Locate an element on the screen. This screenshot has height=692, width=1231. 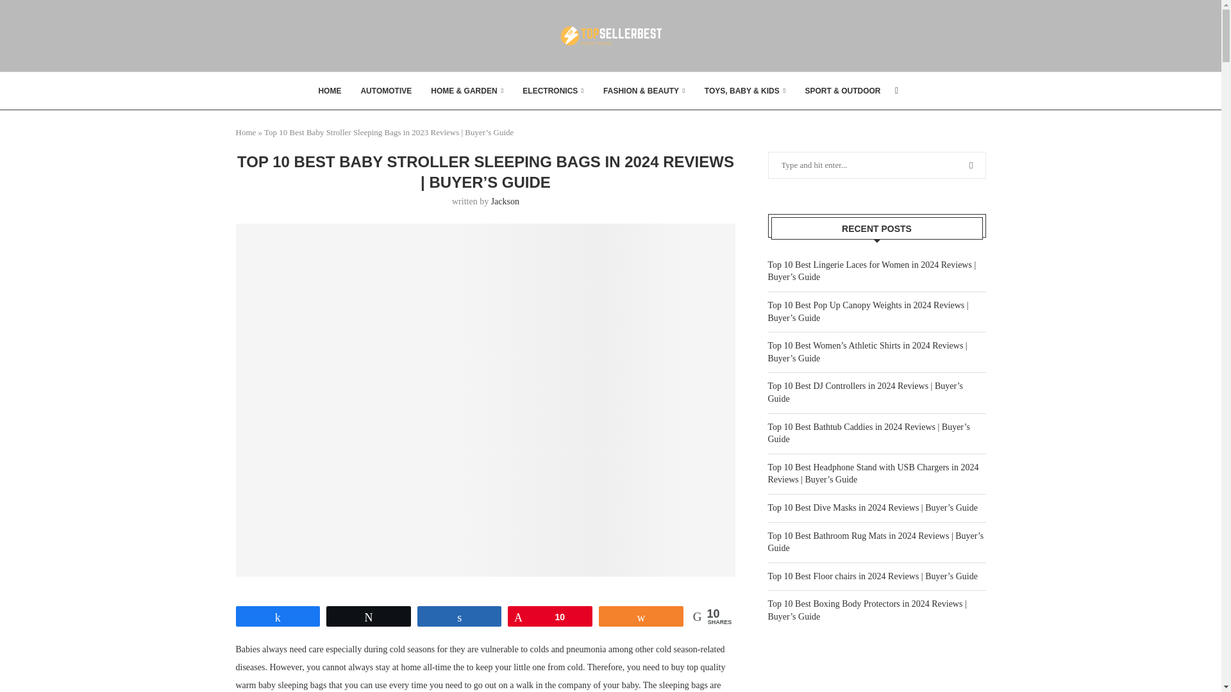
AUTOMOTIVE is located at coordinates (386, 91).